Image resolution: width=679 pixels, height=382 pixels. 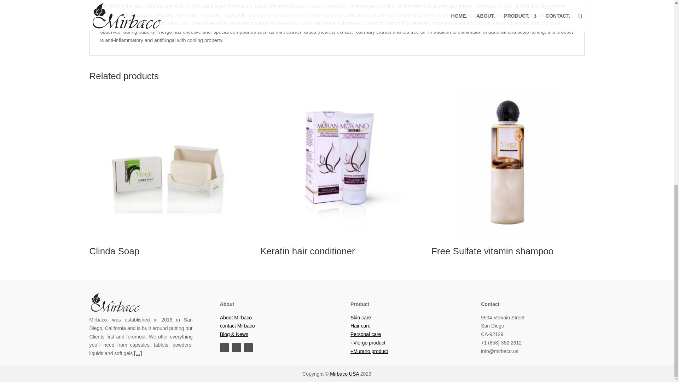 I want to click on About Mirbaco, so click(x=236, y=318).